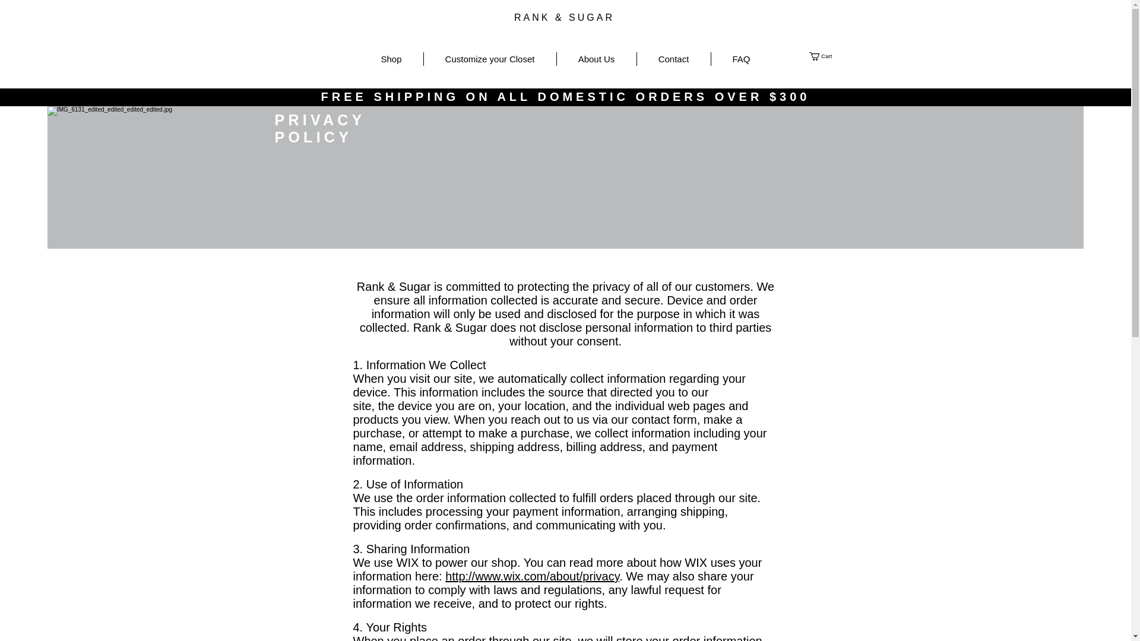  What do you see at coordinates (824, 56) in the screenshot?
I see `Cart` at bounding box center [824, 56].